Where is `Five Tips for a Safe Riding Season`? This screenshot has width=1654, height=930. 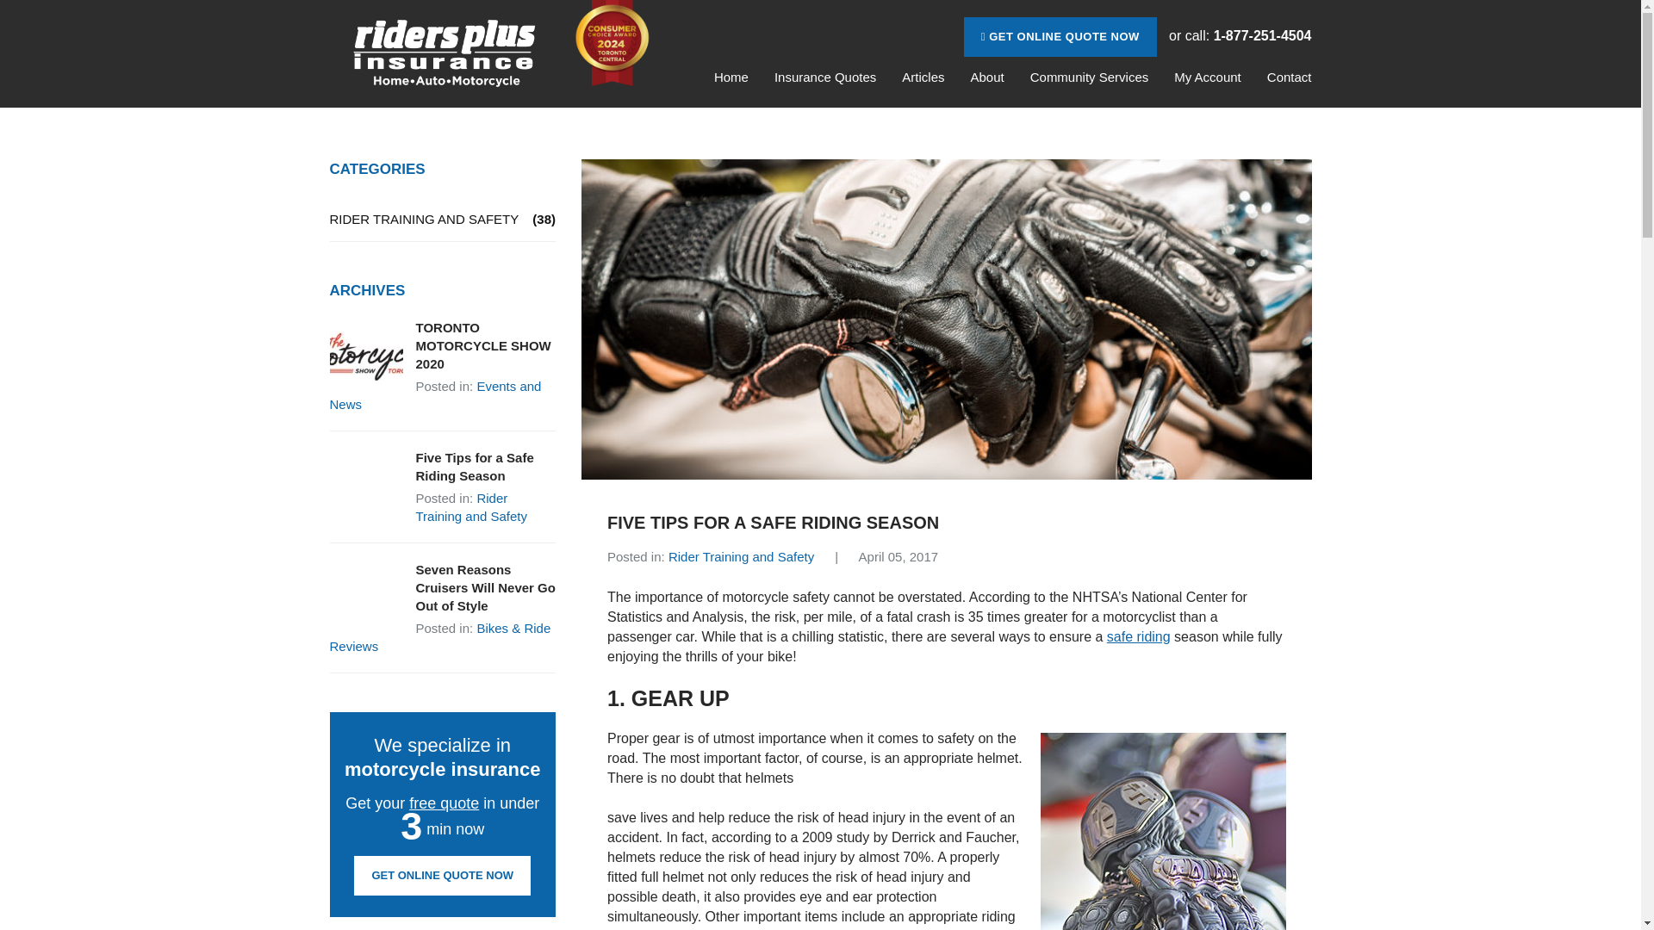
Five Tips for a Safe Riding Season is located at coordinates (443, 466).